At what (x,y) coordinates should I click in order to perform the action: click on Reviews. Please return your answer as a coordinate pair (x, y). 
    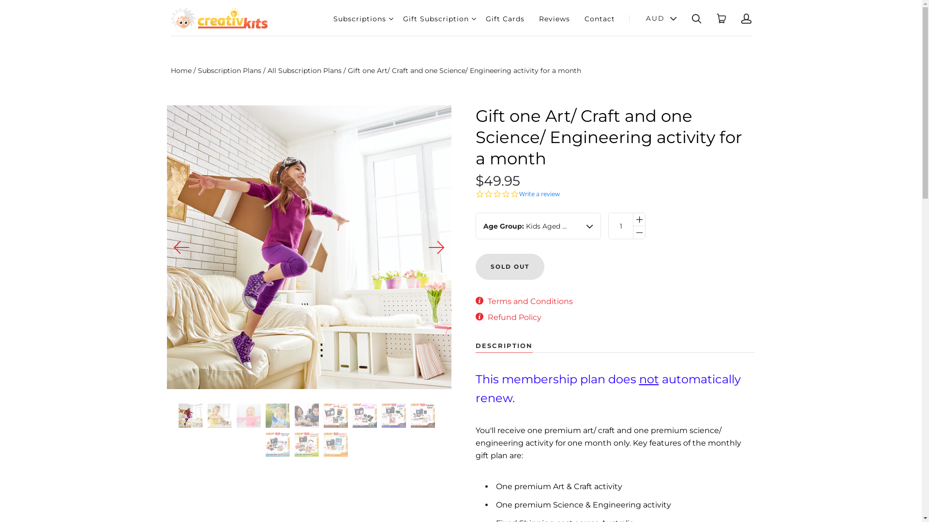
    Looking at the image, I should click on (554, 19).